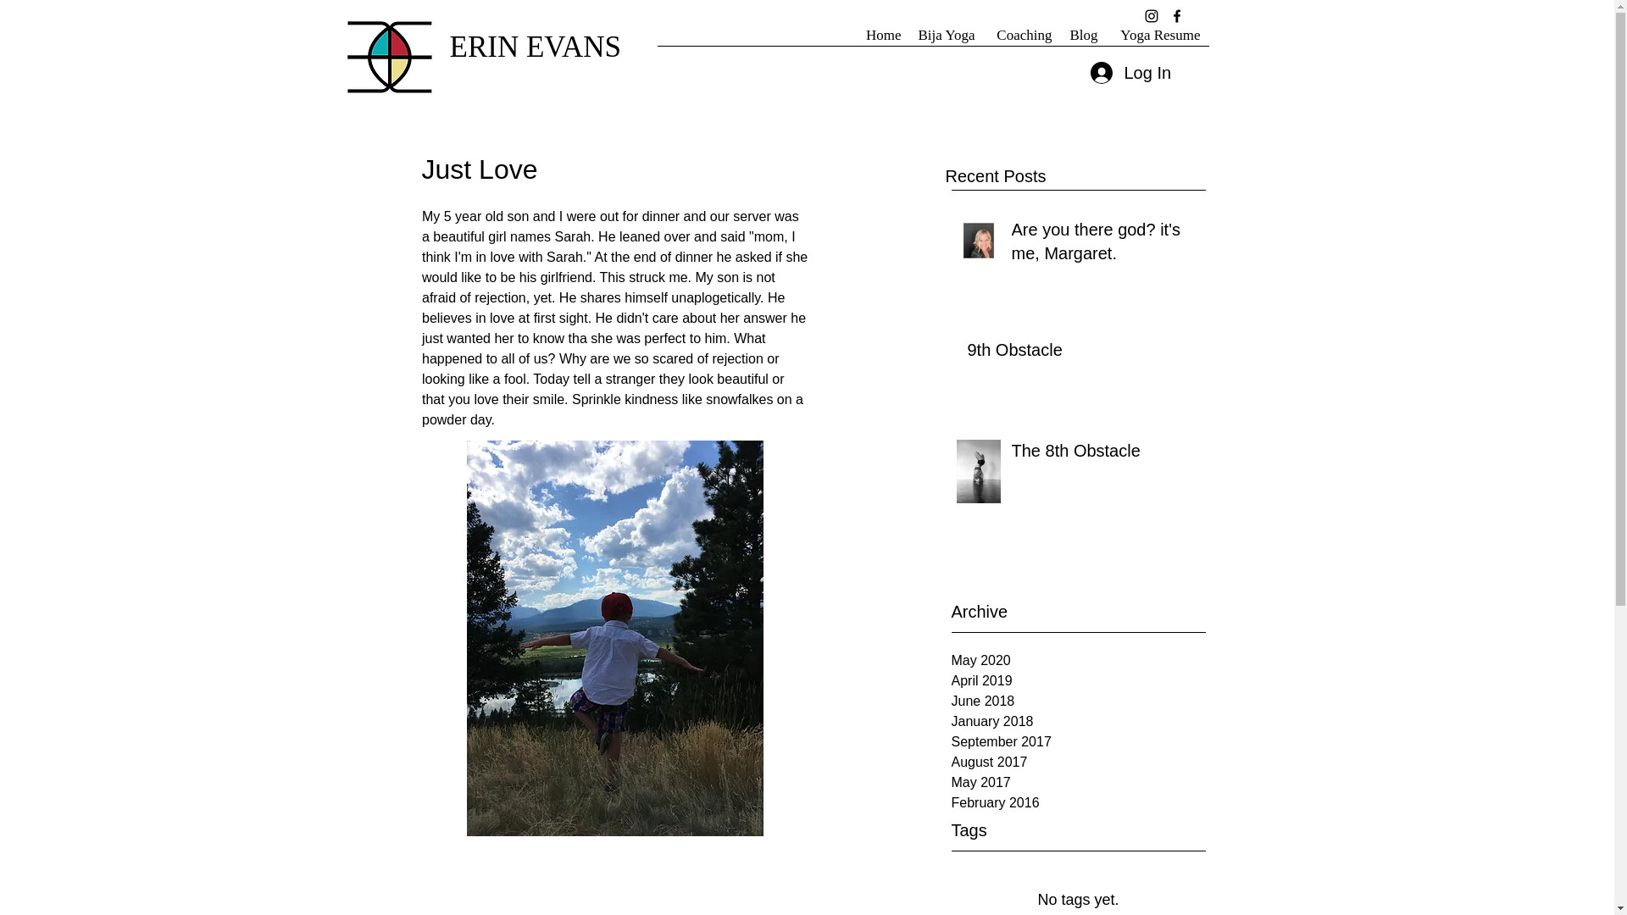  I want to click on January 2018, so click(1078, 722).